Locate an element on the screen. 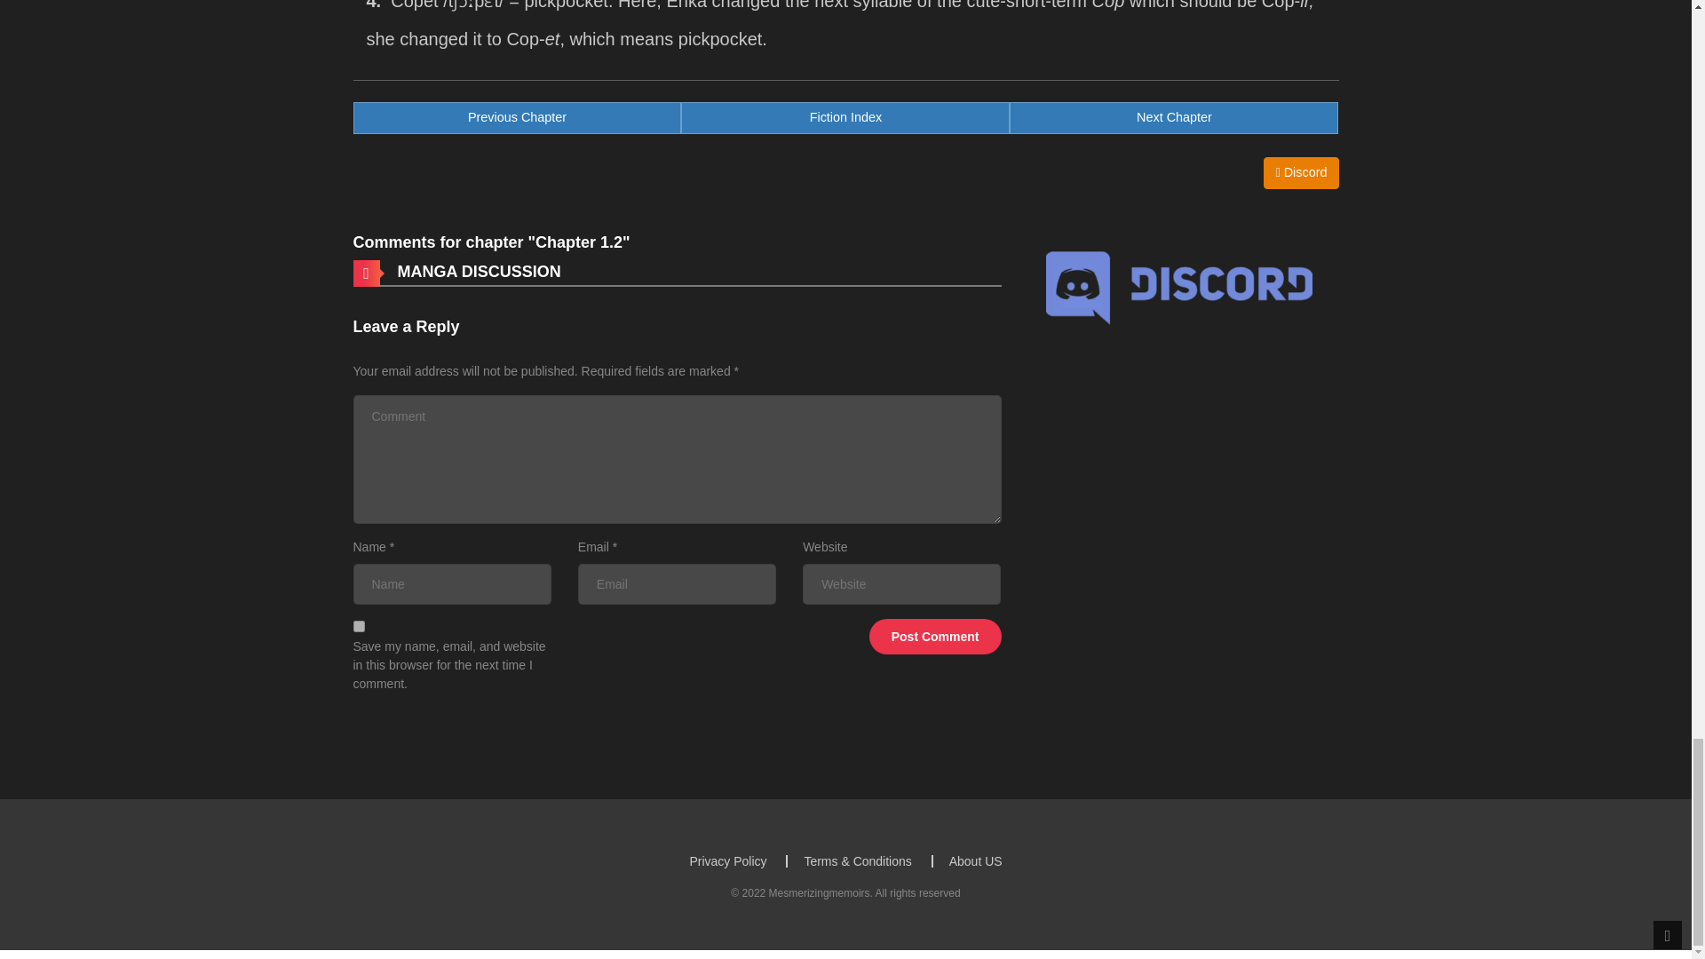 This screenshot has height=959, width=1705. yes is located at coordinates (726, 861).